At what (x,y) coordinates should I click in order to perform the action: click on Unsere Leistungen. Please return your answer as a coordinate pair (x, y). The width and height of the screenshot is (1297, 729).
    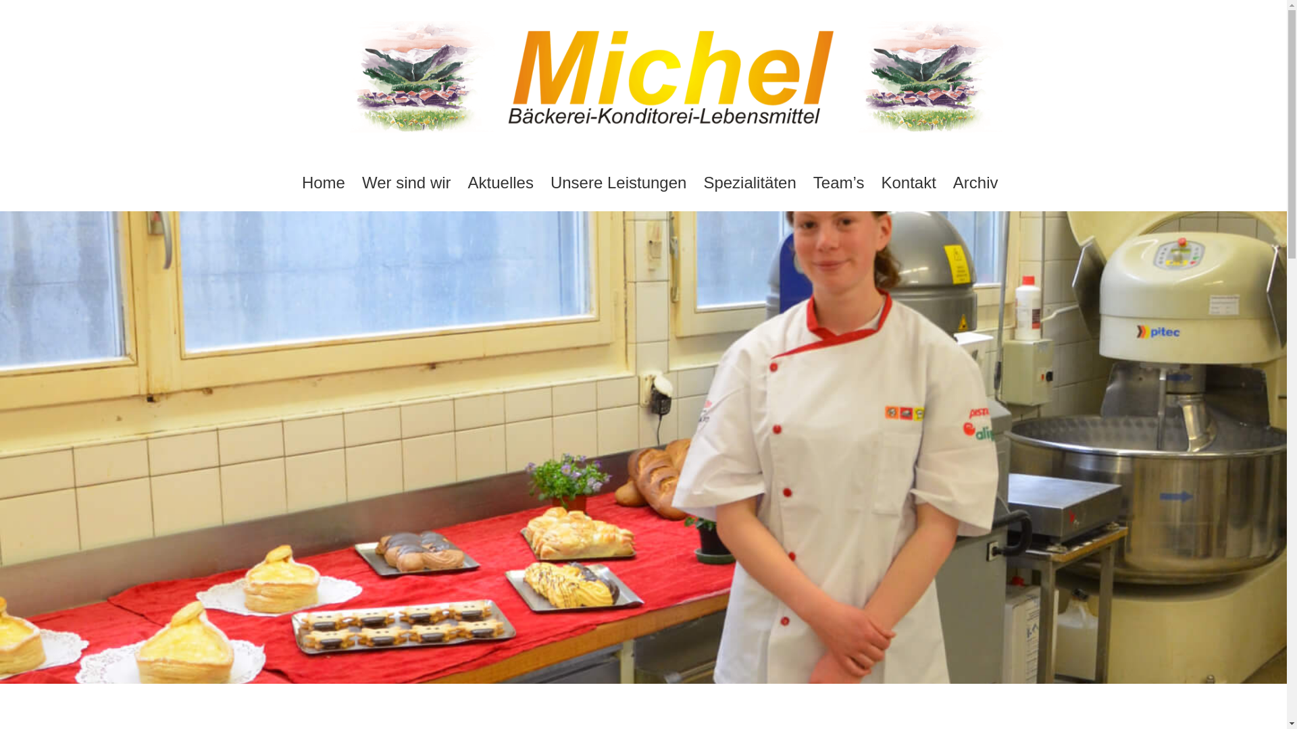
    Looking at the image, I should click on (619, 183).